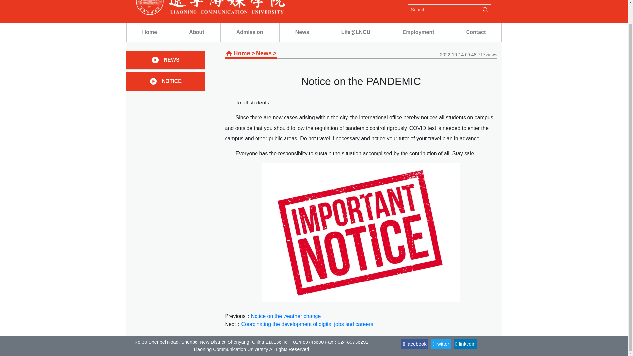 This screenshot has height=356, width=633. What do you see at coordinates (414, 344) in the screenshot?
I see `facebook` at bounding box center [414, 344].